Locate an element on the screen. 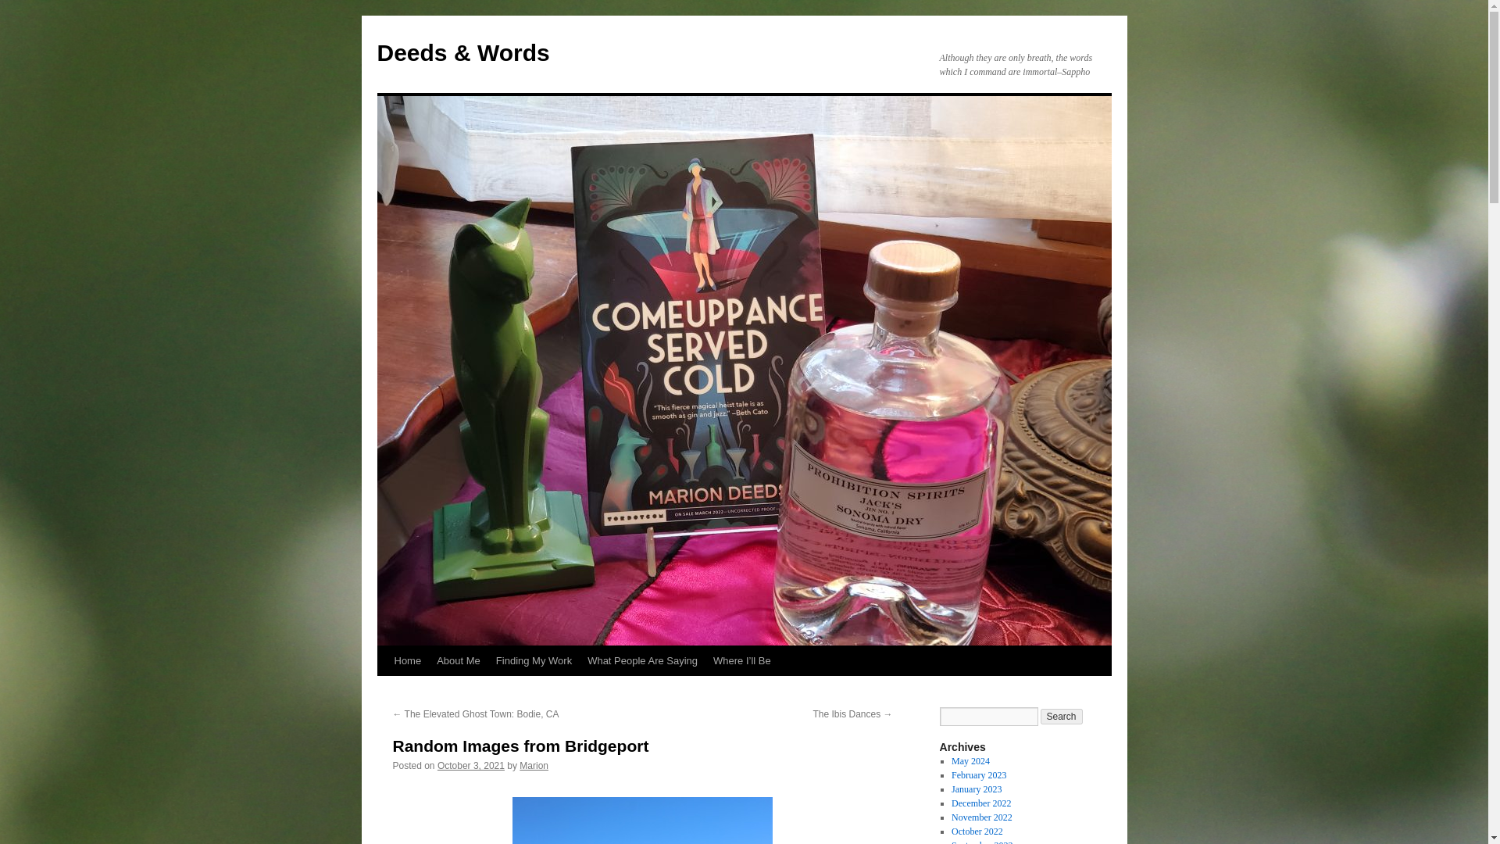 Image resolution: width=1500 pixels, height=844 pixels. January 2023 is located at coordinates (977, 789).